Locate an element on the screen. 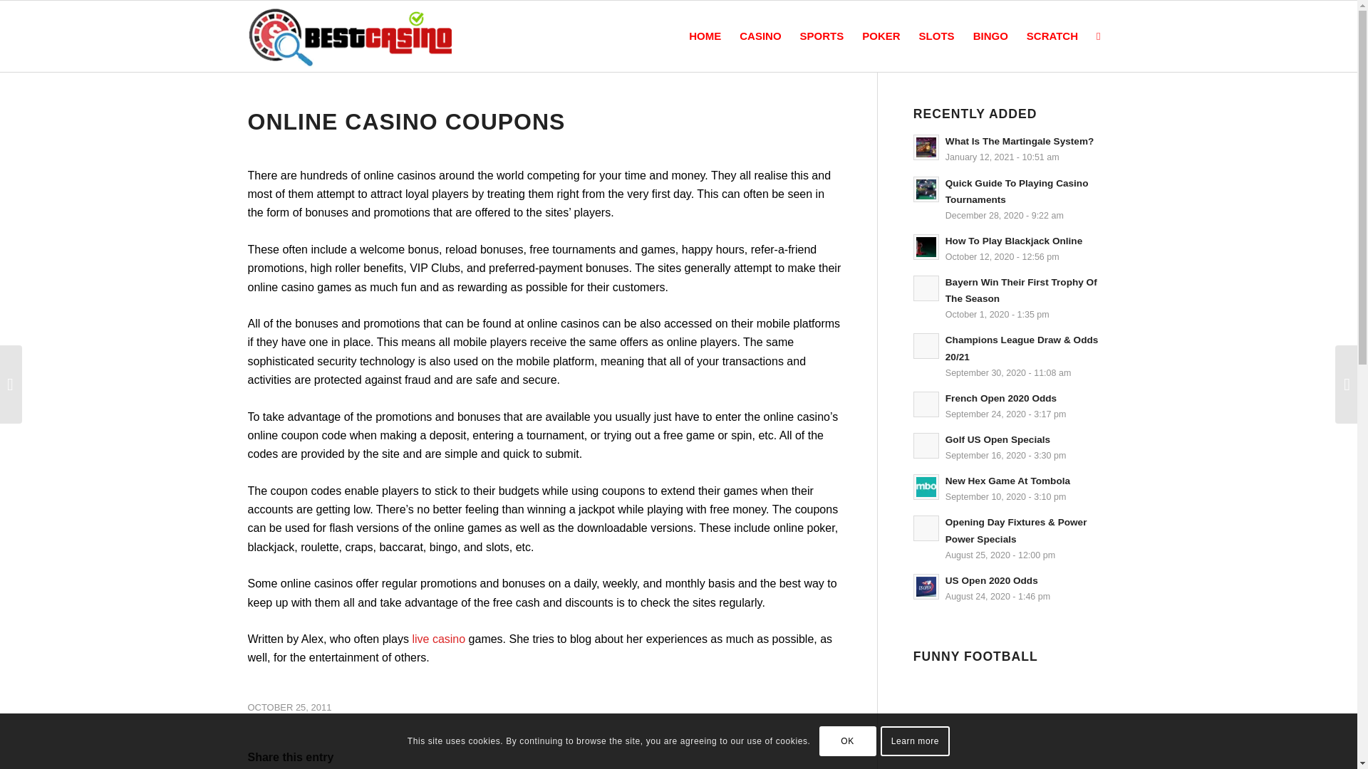 This screenshot has width=1368, height=769. Read: Quick Guide To Playing Casino Tournaments is located at coordinates (926, 189).